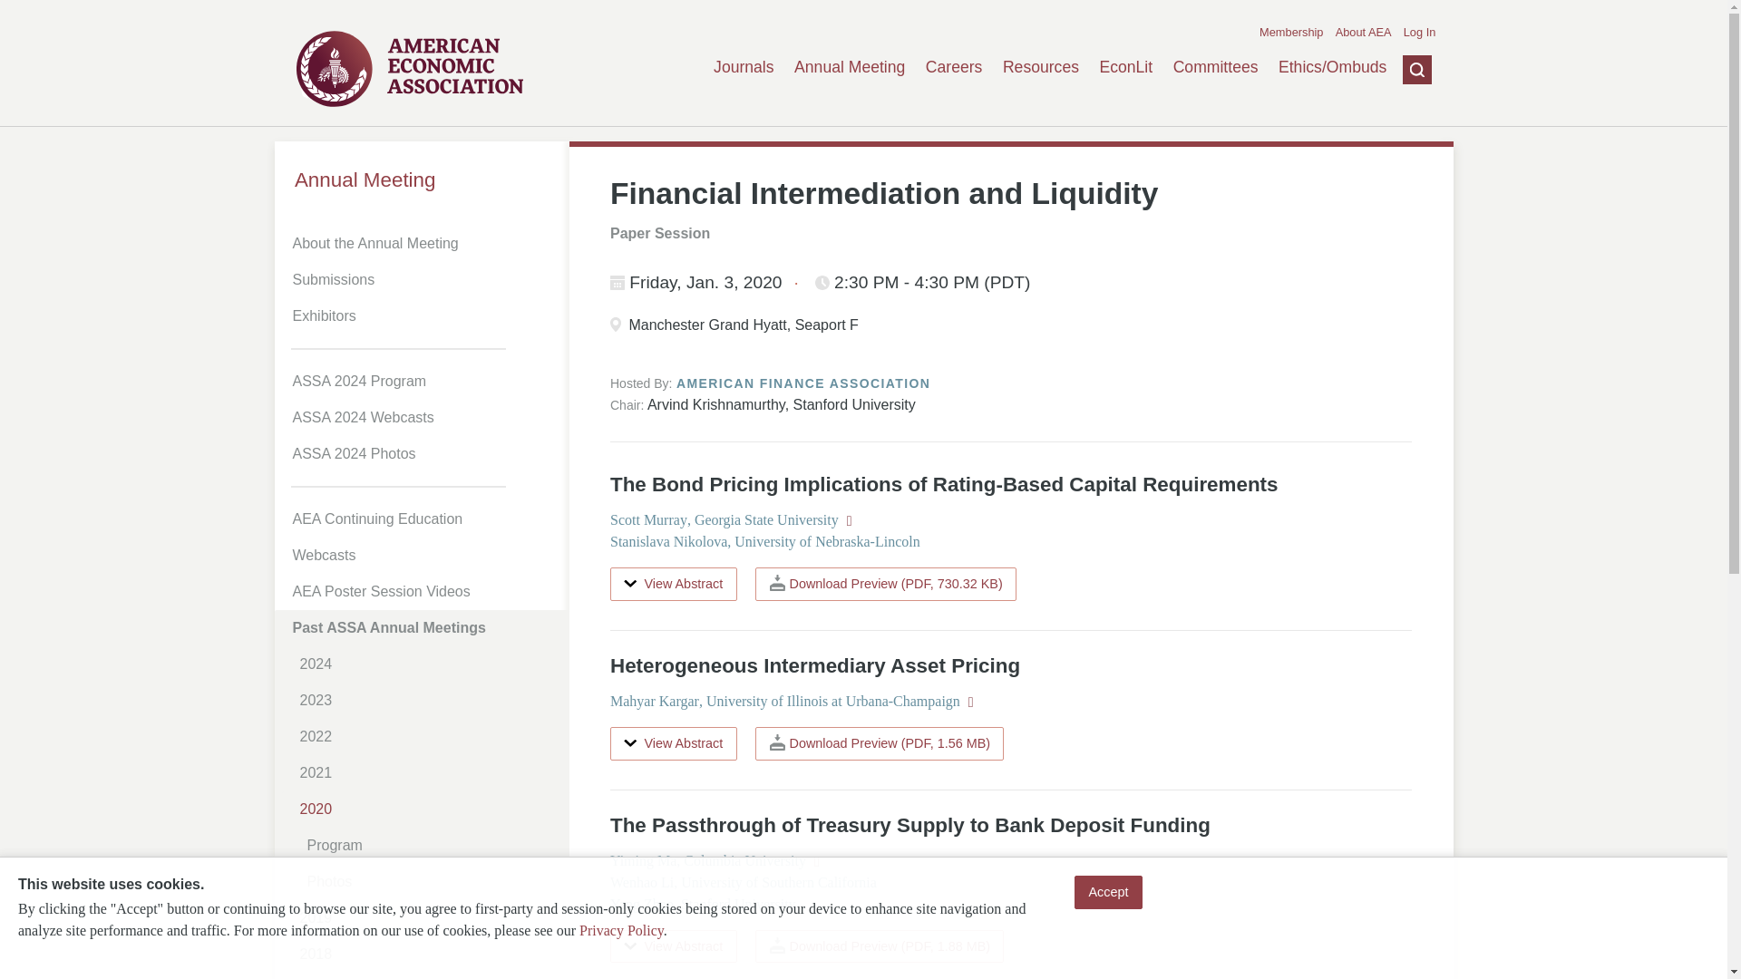  I want to click on 2023, so click(428, 700).